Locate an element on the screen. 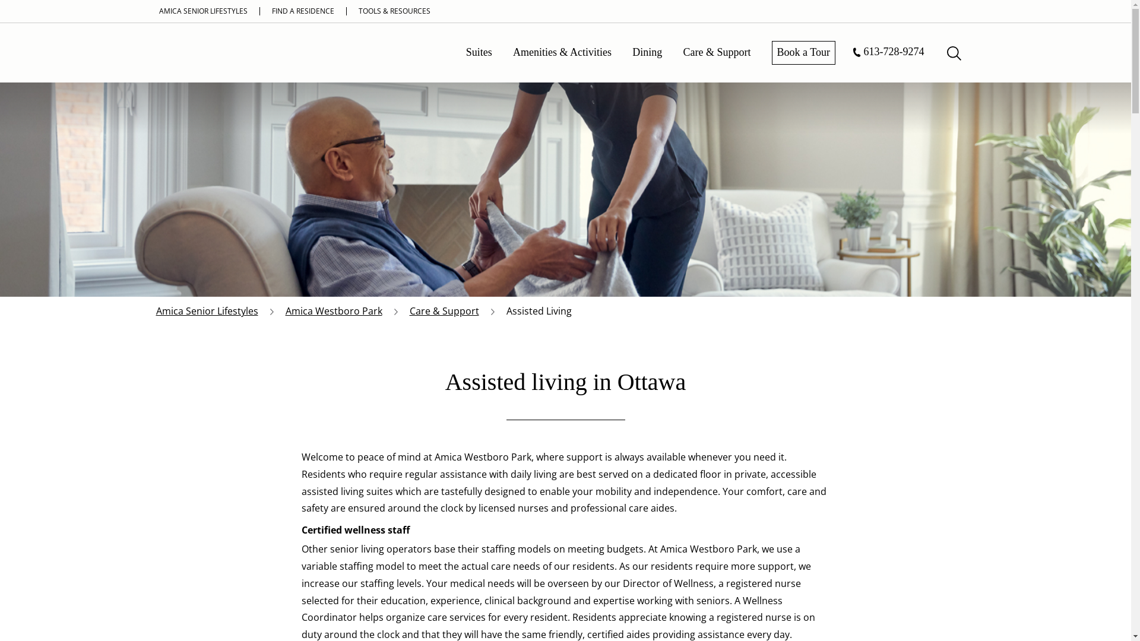  Amenities & Activities is located at coordinates (562, 53).